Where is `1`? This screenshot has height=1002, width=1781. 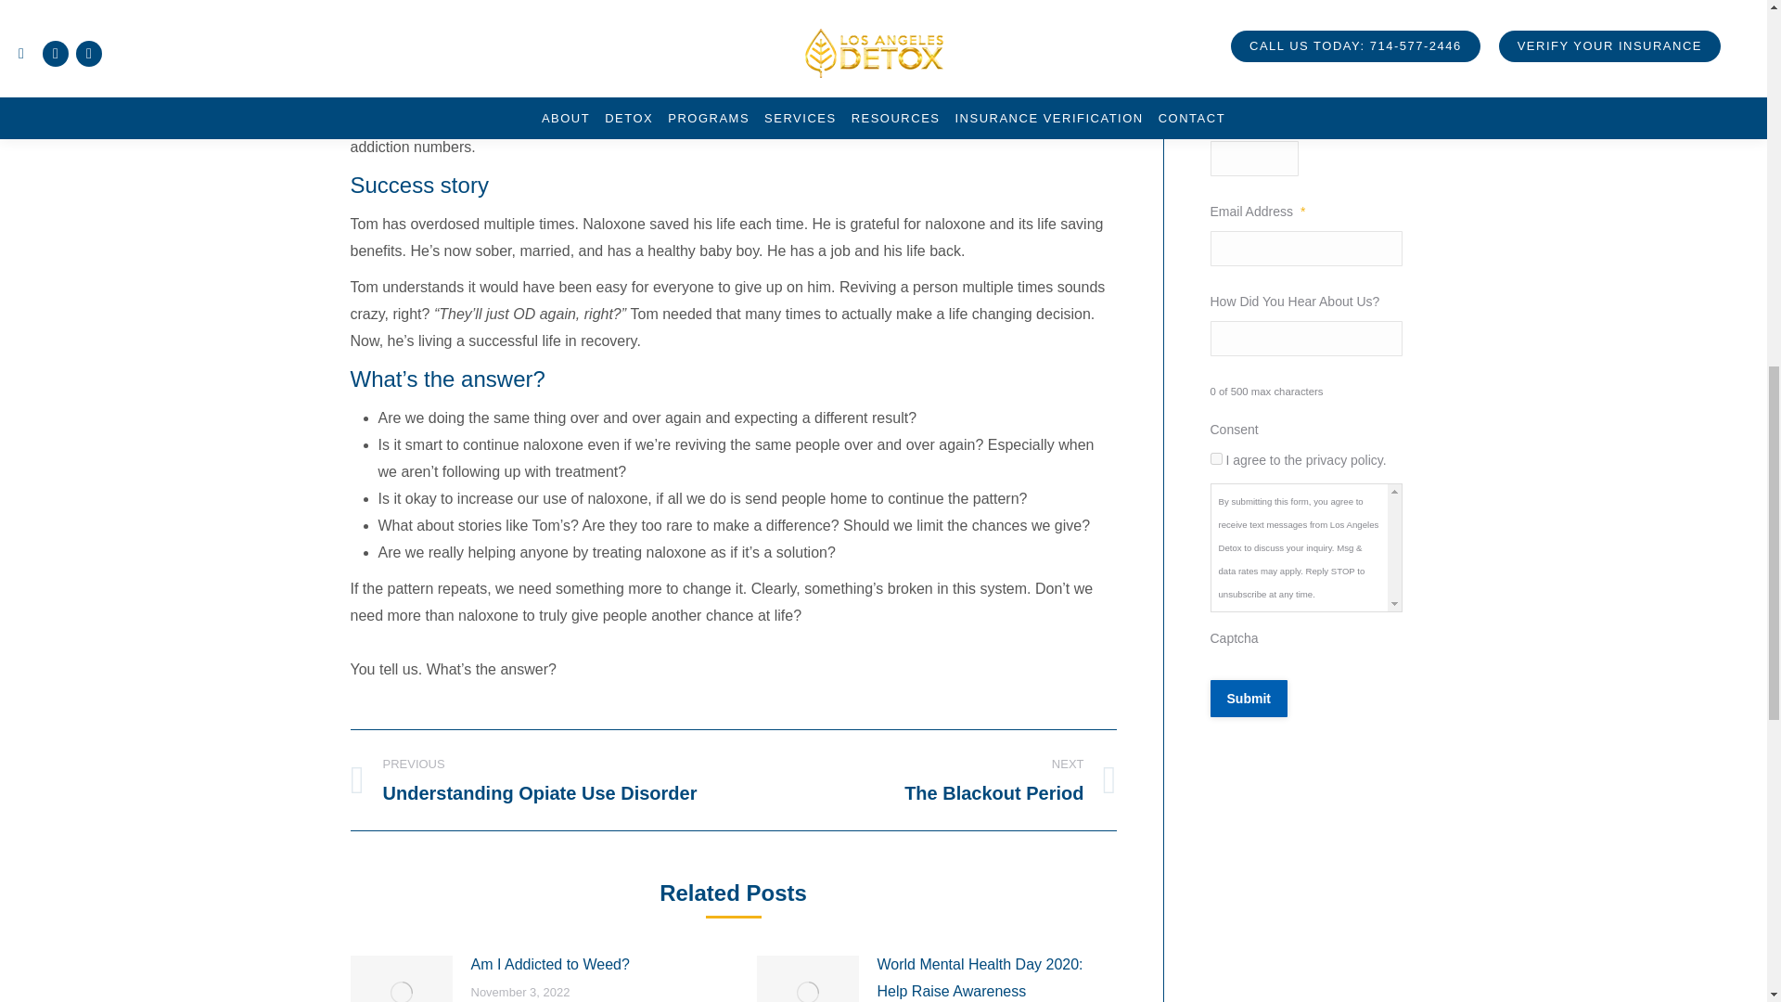 1 is located at coordinates (1215, 458).